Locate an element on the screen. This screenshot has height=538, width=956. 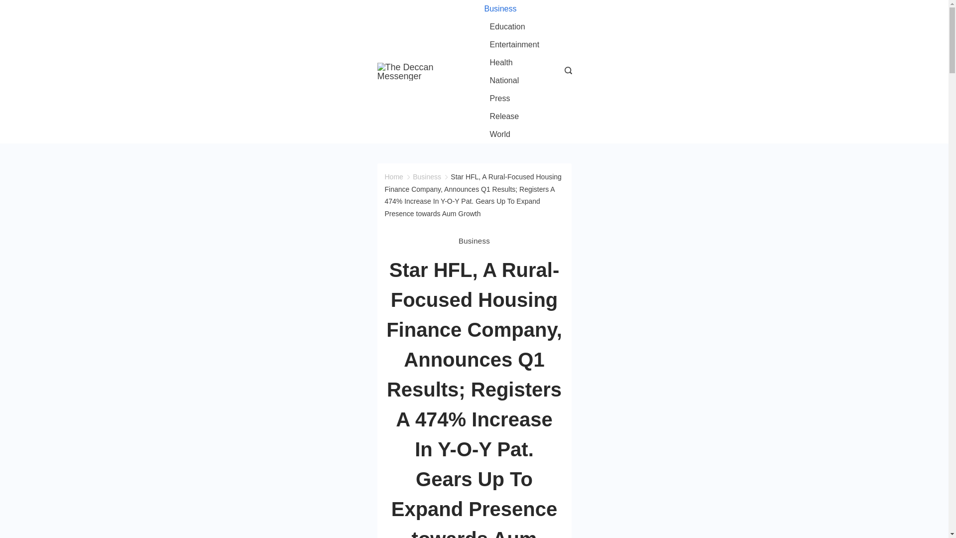
Business is located at coordinates (474, 241).